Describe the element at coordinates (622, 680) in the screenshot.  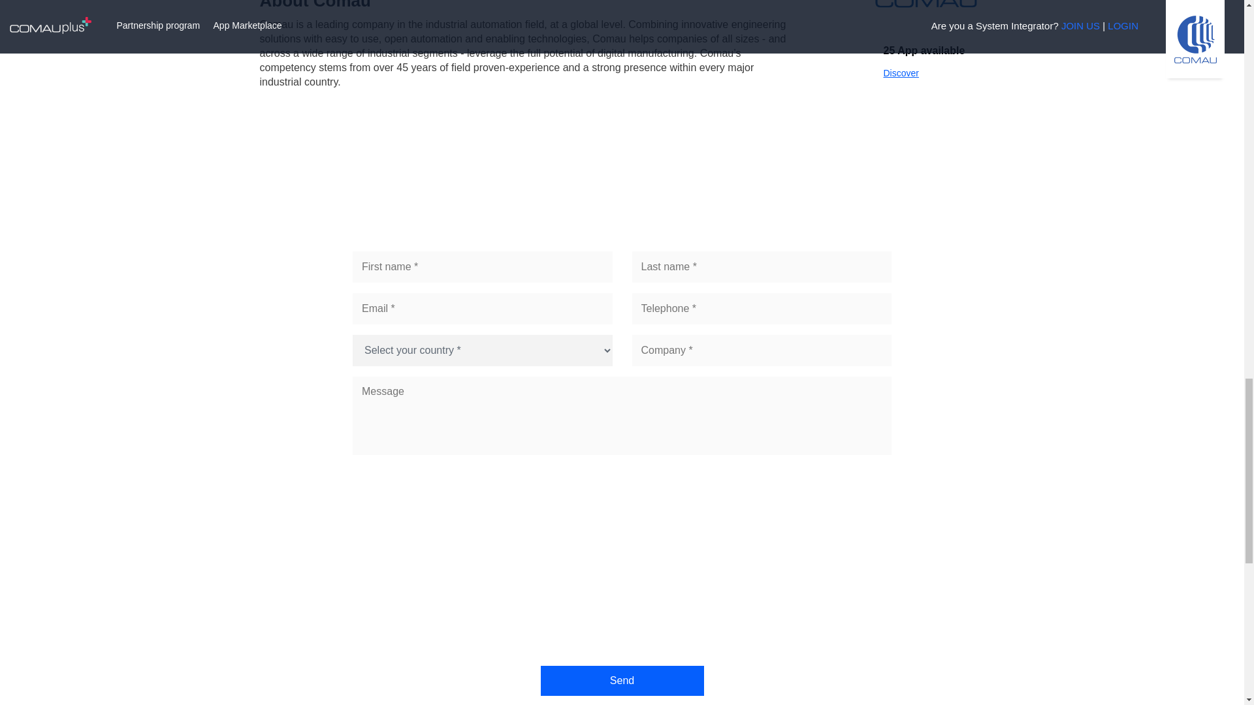
I see `Send` at that location.